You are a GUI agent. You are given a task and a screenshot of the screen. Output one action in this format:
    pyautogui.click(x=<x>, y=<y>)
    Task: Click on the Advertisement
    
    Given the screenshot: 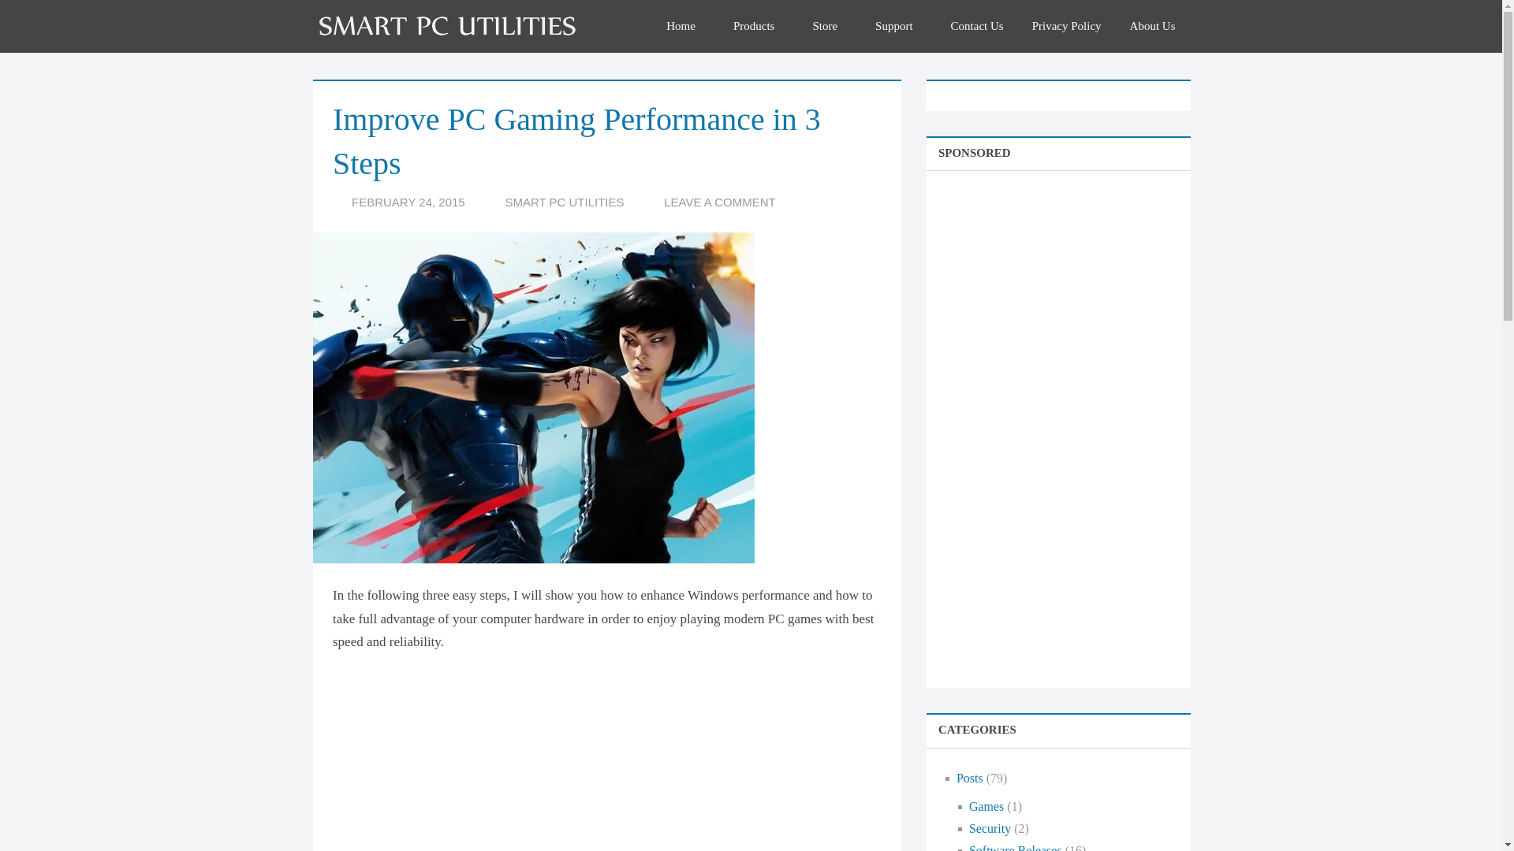 What is the action you would take?
    pyautogui.click(x=628, y=782)
    